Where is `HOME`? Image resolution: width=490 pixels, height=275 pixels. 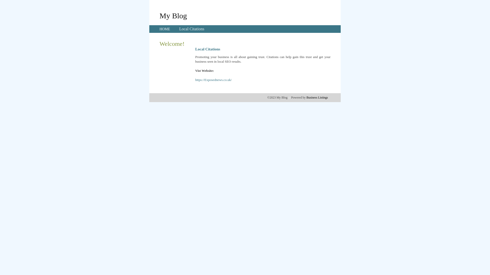 HOME is located at coordinates (165, 29).